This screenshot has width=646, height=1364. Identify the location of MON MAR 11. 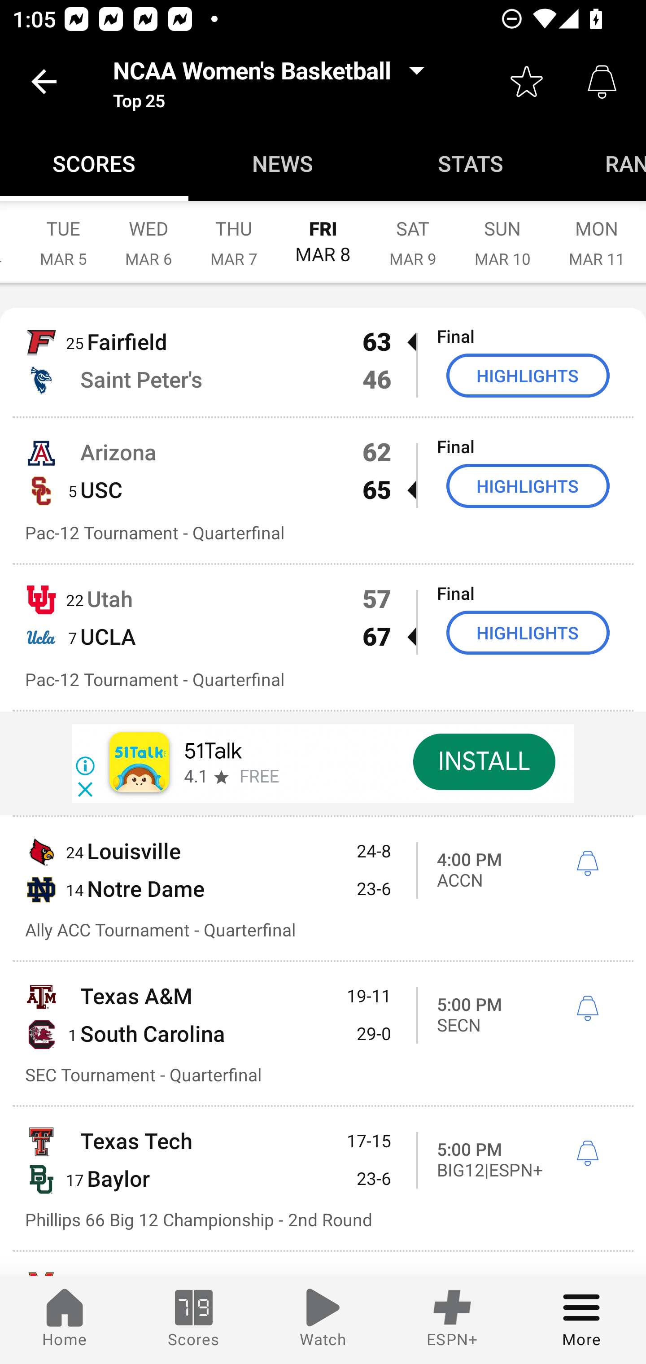
(597, 233).